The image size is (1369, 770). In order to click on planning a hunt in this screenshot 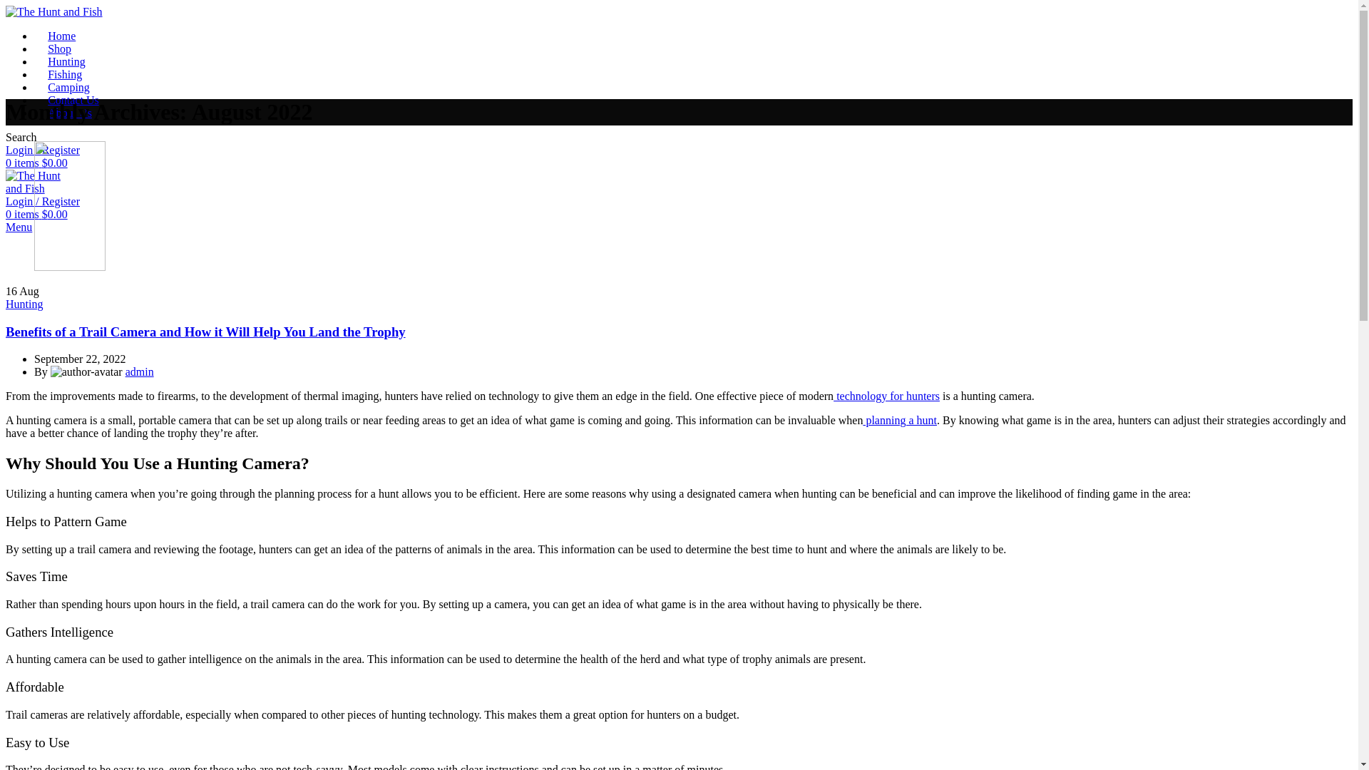, I will do `click(899, 421)`.